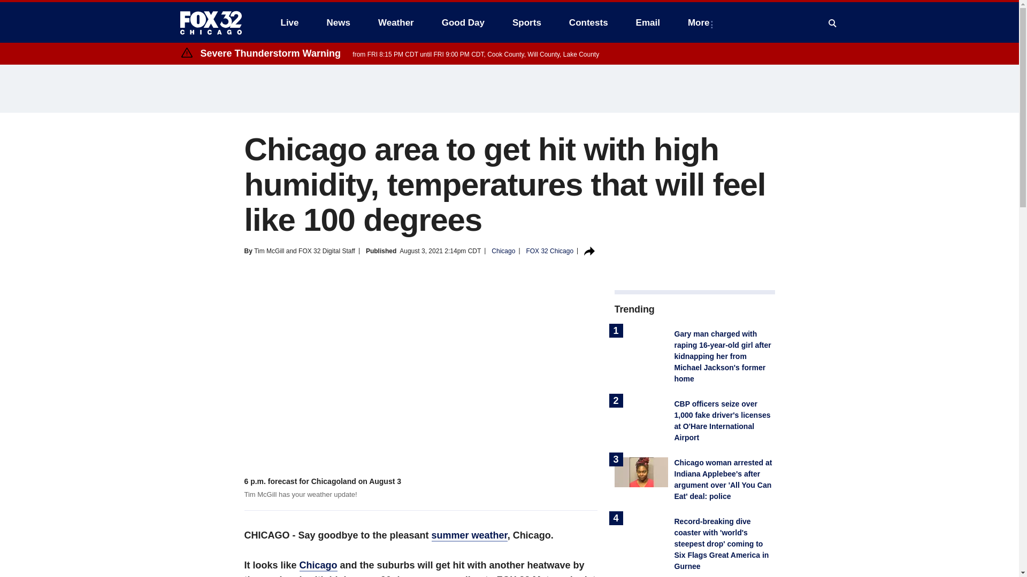 The width and height of the screenshot is (1027, 577). I want to click on Weather, so click(396, 22).